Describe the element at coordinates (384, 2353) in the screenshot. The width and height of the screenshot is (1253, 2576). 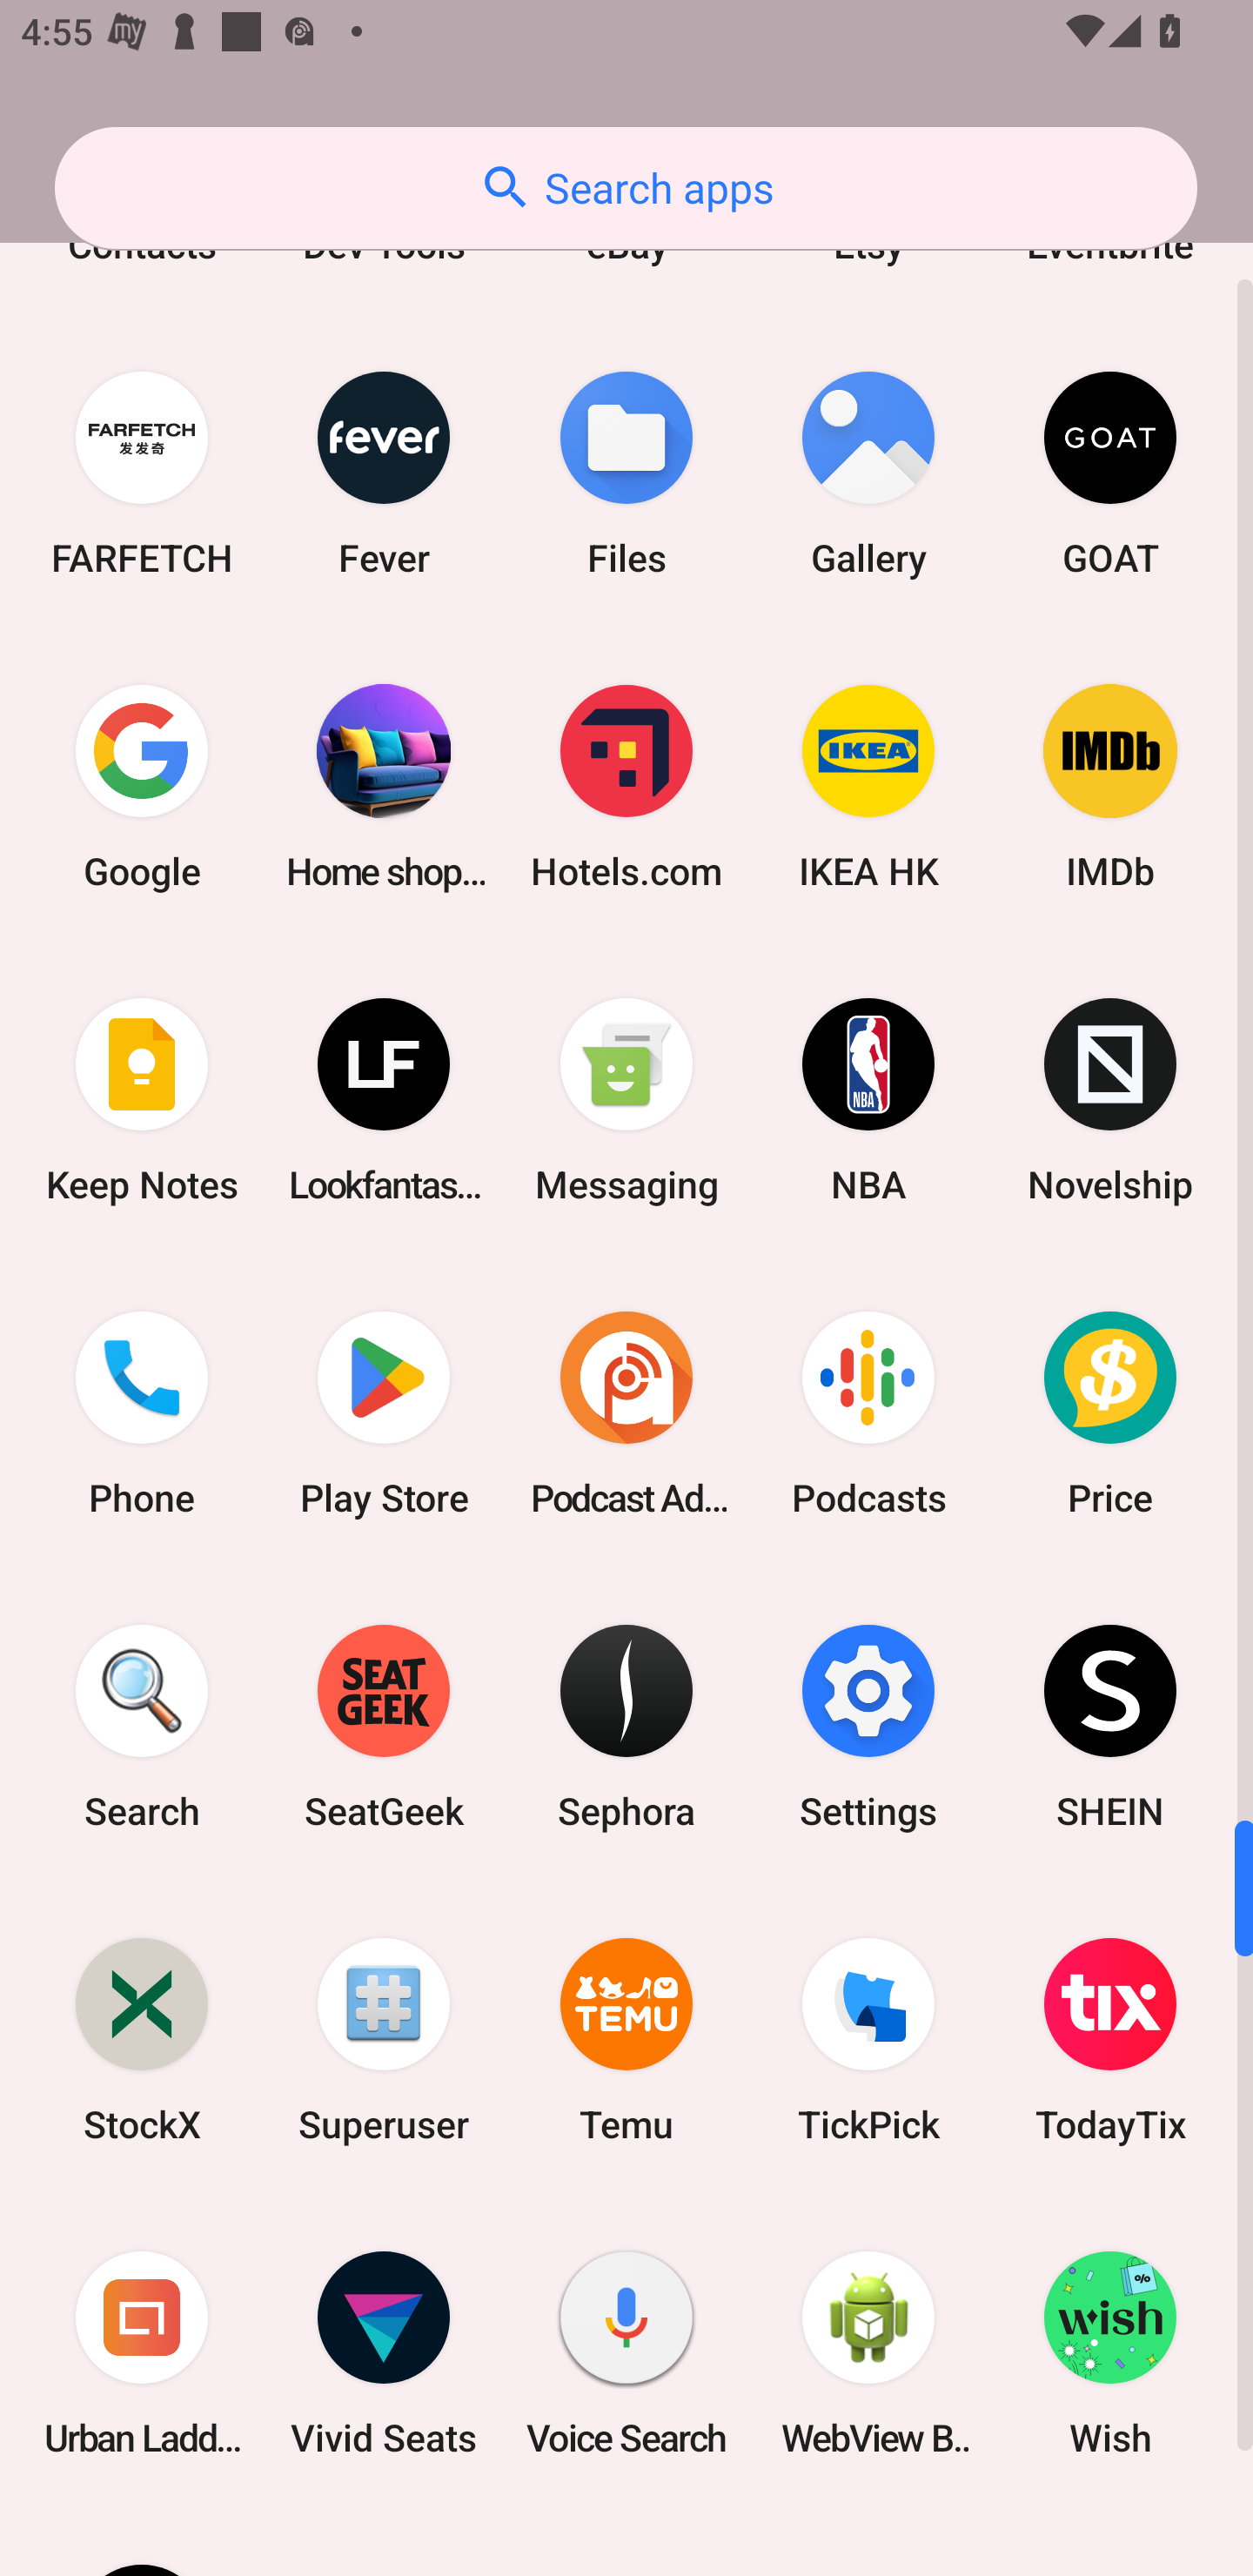
I see `Vivid Seats` at that location.